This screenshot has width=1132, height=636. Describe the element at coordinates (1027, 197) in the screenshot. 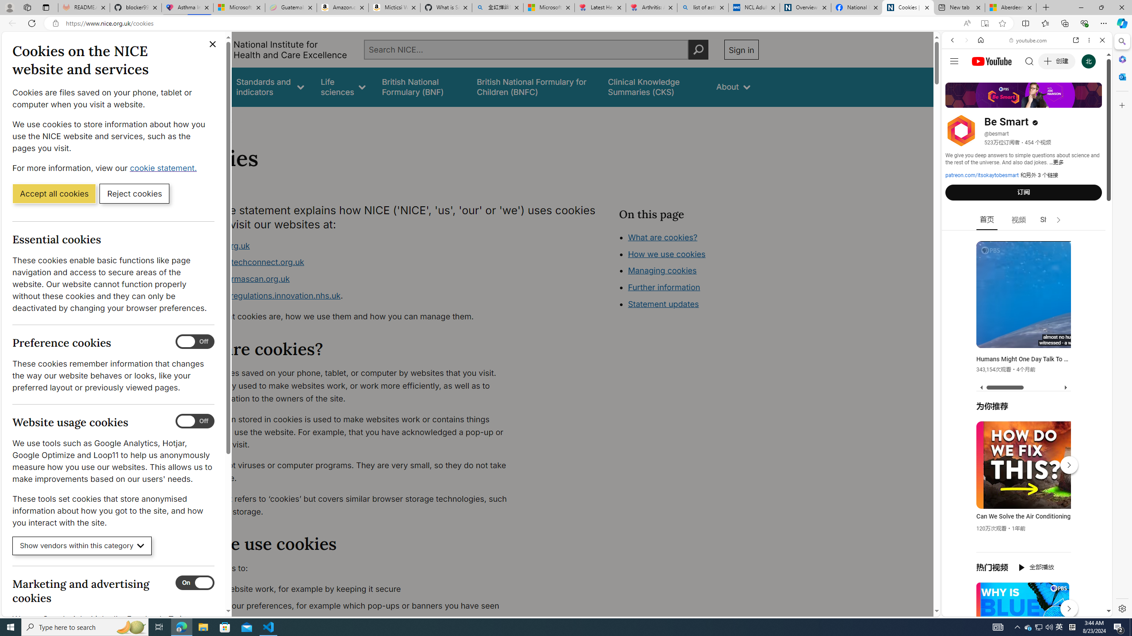

I see `#you` at that location.